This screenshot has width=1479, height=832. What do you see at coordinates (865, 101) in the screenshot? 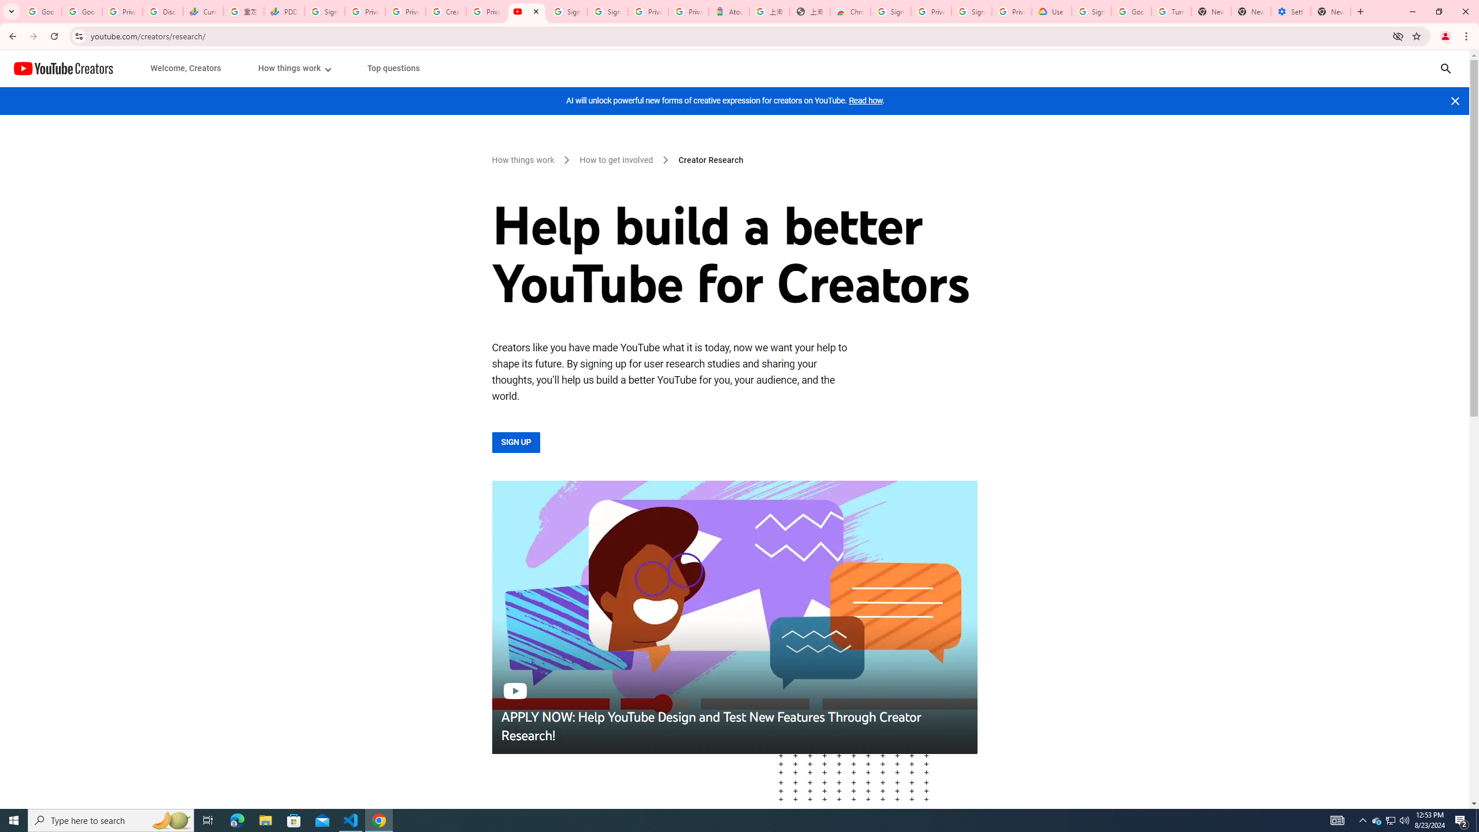
I see `Read how` at bounding box center [865, 101].